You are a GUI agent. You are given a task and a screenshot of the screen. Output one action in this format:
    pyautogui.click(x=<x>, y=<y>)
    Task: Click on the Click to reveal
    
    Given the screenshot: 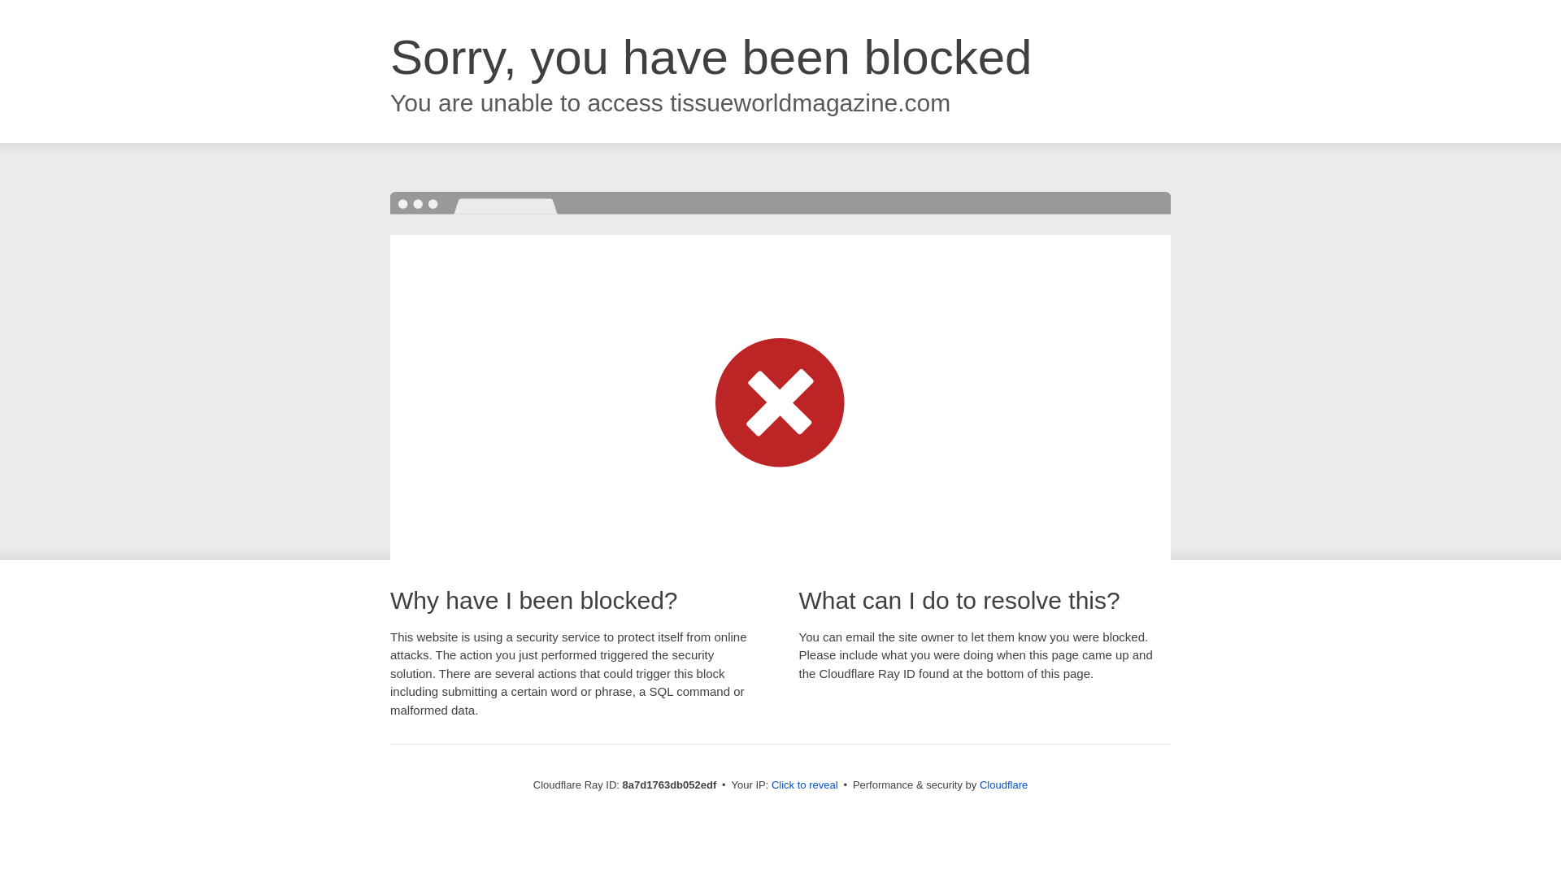 What is the action you would take?
    pyautogui.click(x=805, y=785)
    